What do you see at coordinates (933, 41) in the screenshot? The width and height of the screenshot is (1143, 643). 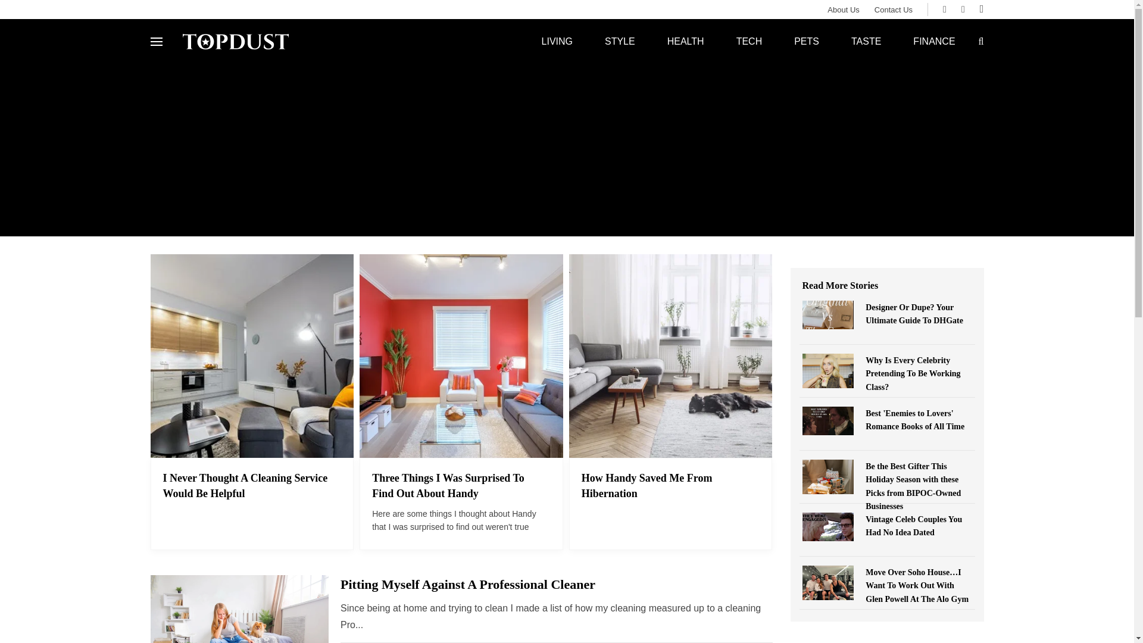 I see `FINANCE` at bounding box center [933, 41].